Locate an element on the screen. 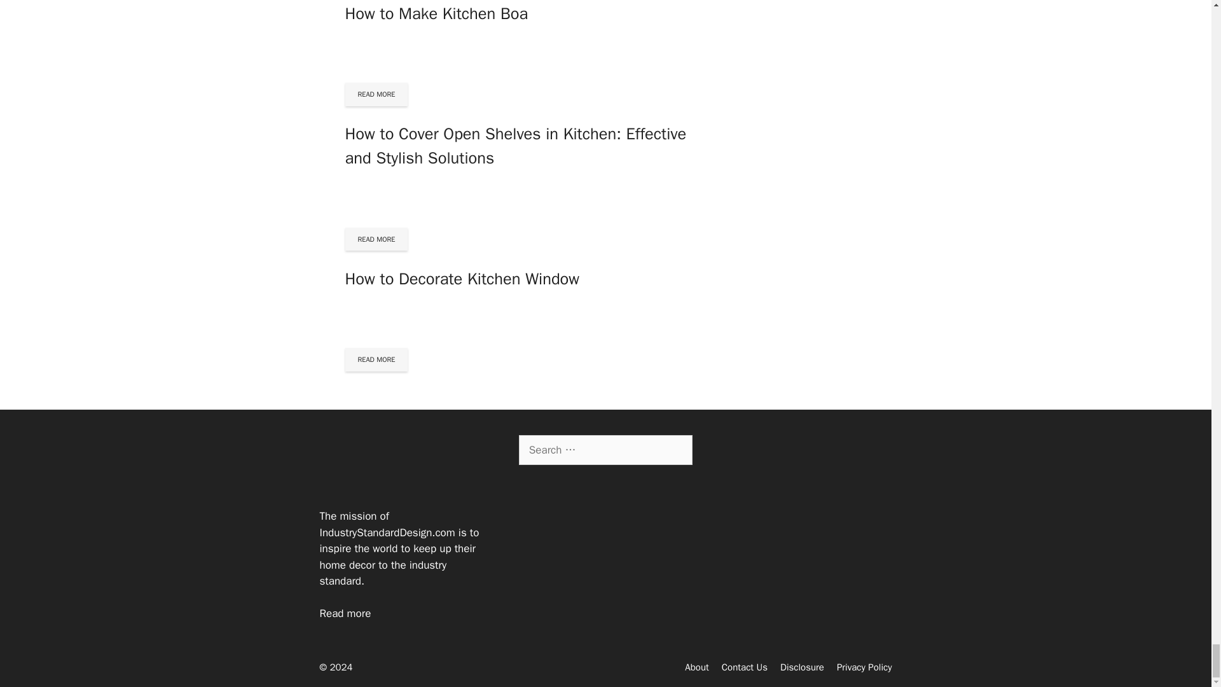 The height and width of the screenshot is (687, 1221). How to Decorate Kitchen Window is located at coordinates (462, 279).